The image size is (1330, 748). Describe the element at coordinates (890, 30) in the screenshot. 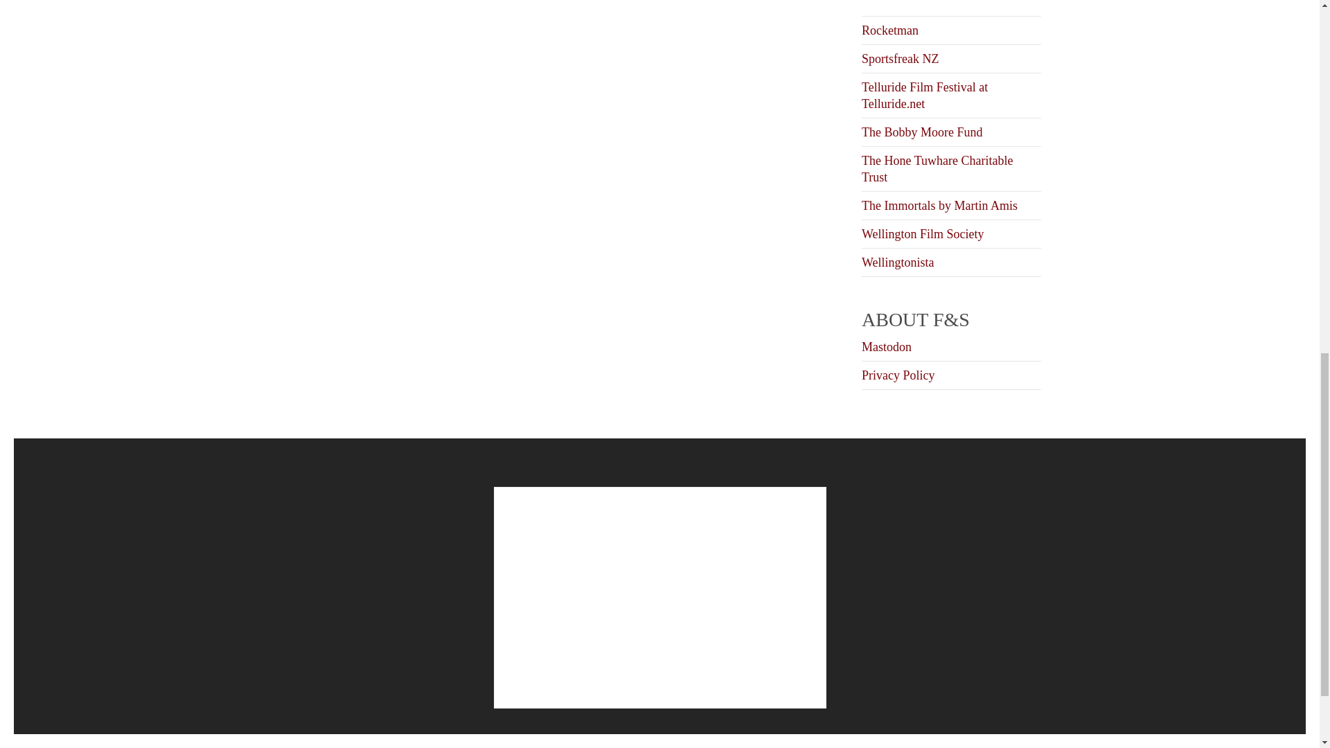

I see `Rocketman` at that location.